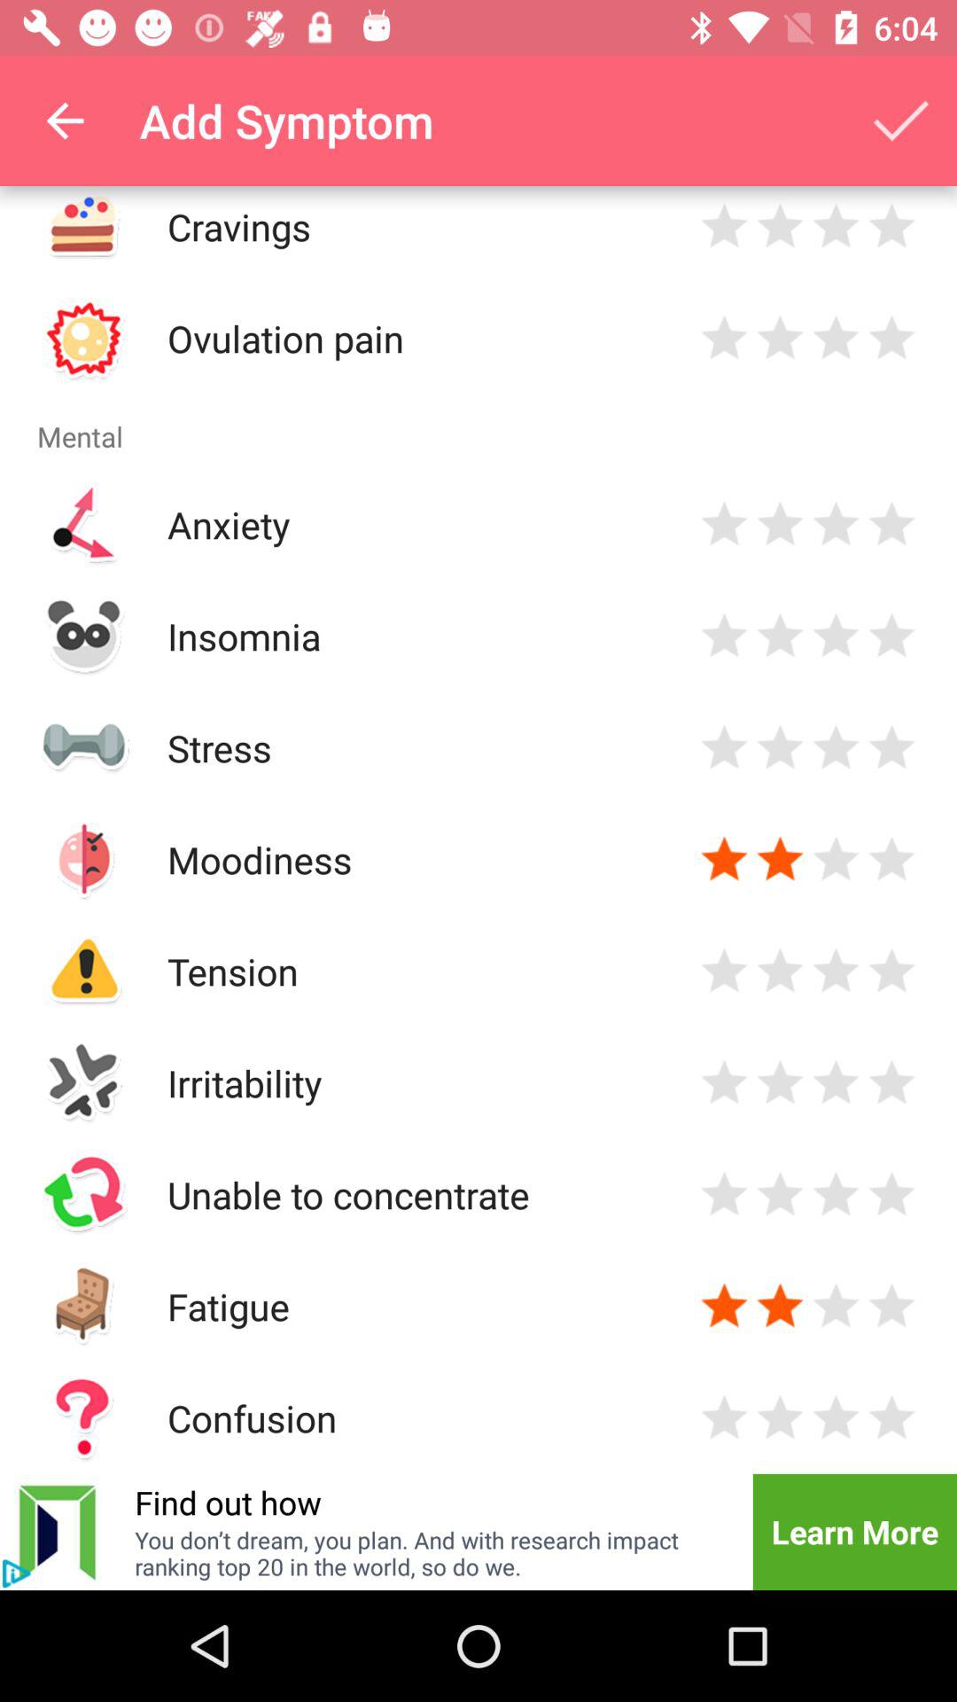  I want to click on rate stress level, so click(780, 748).